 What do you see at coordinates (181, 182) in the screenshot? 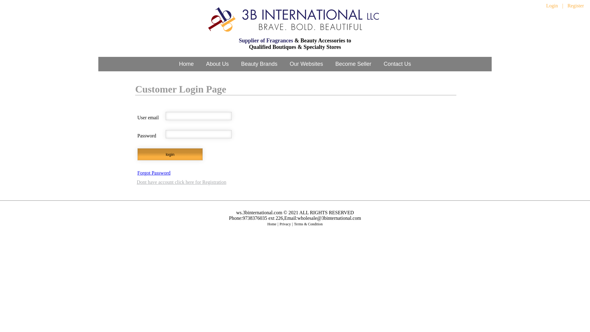
I see `Dont have account click here for Registration` at bounding box center [181, 182].